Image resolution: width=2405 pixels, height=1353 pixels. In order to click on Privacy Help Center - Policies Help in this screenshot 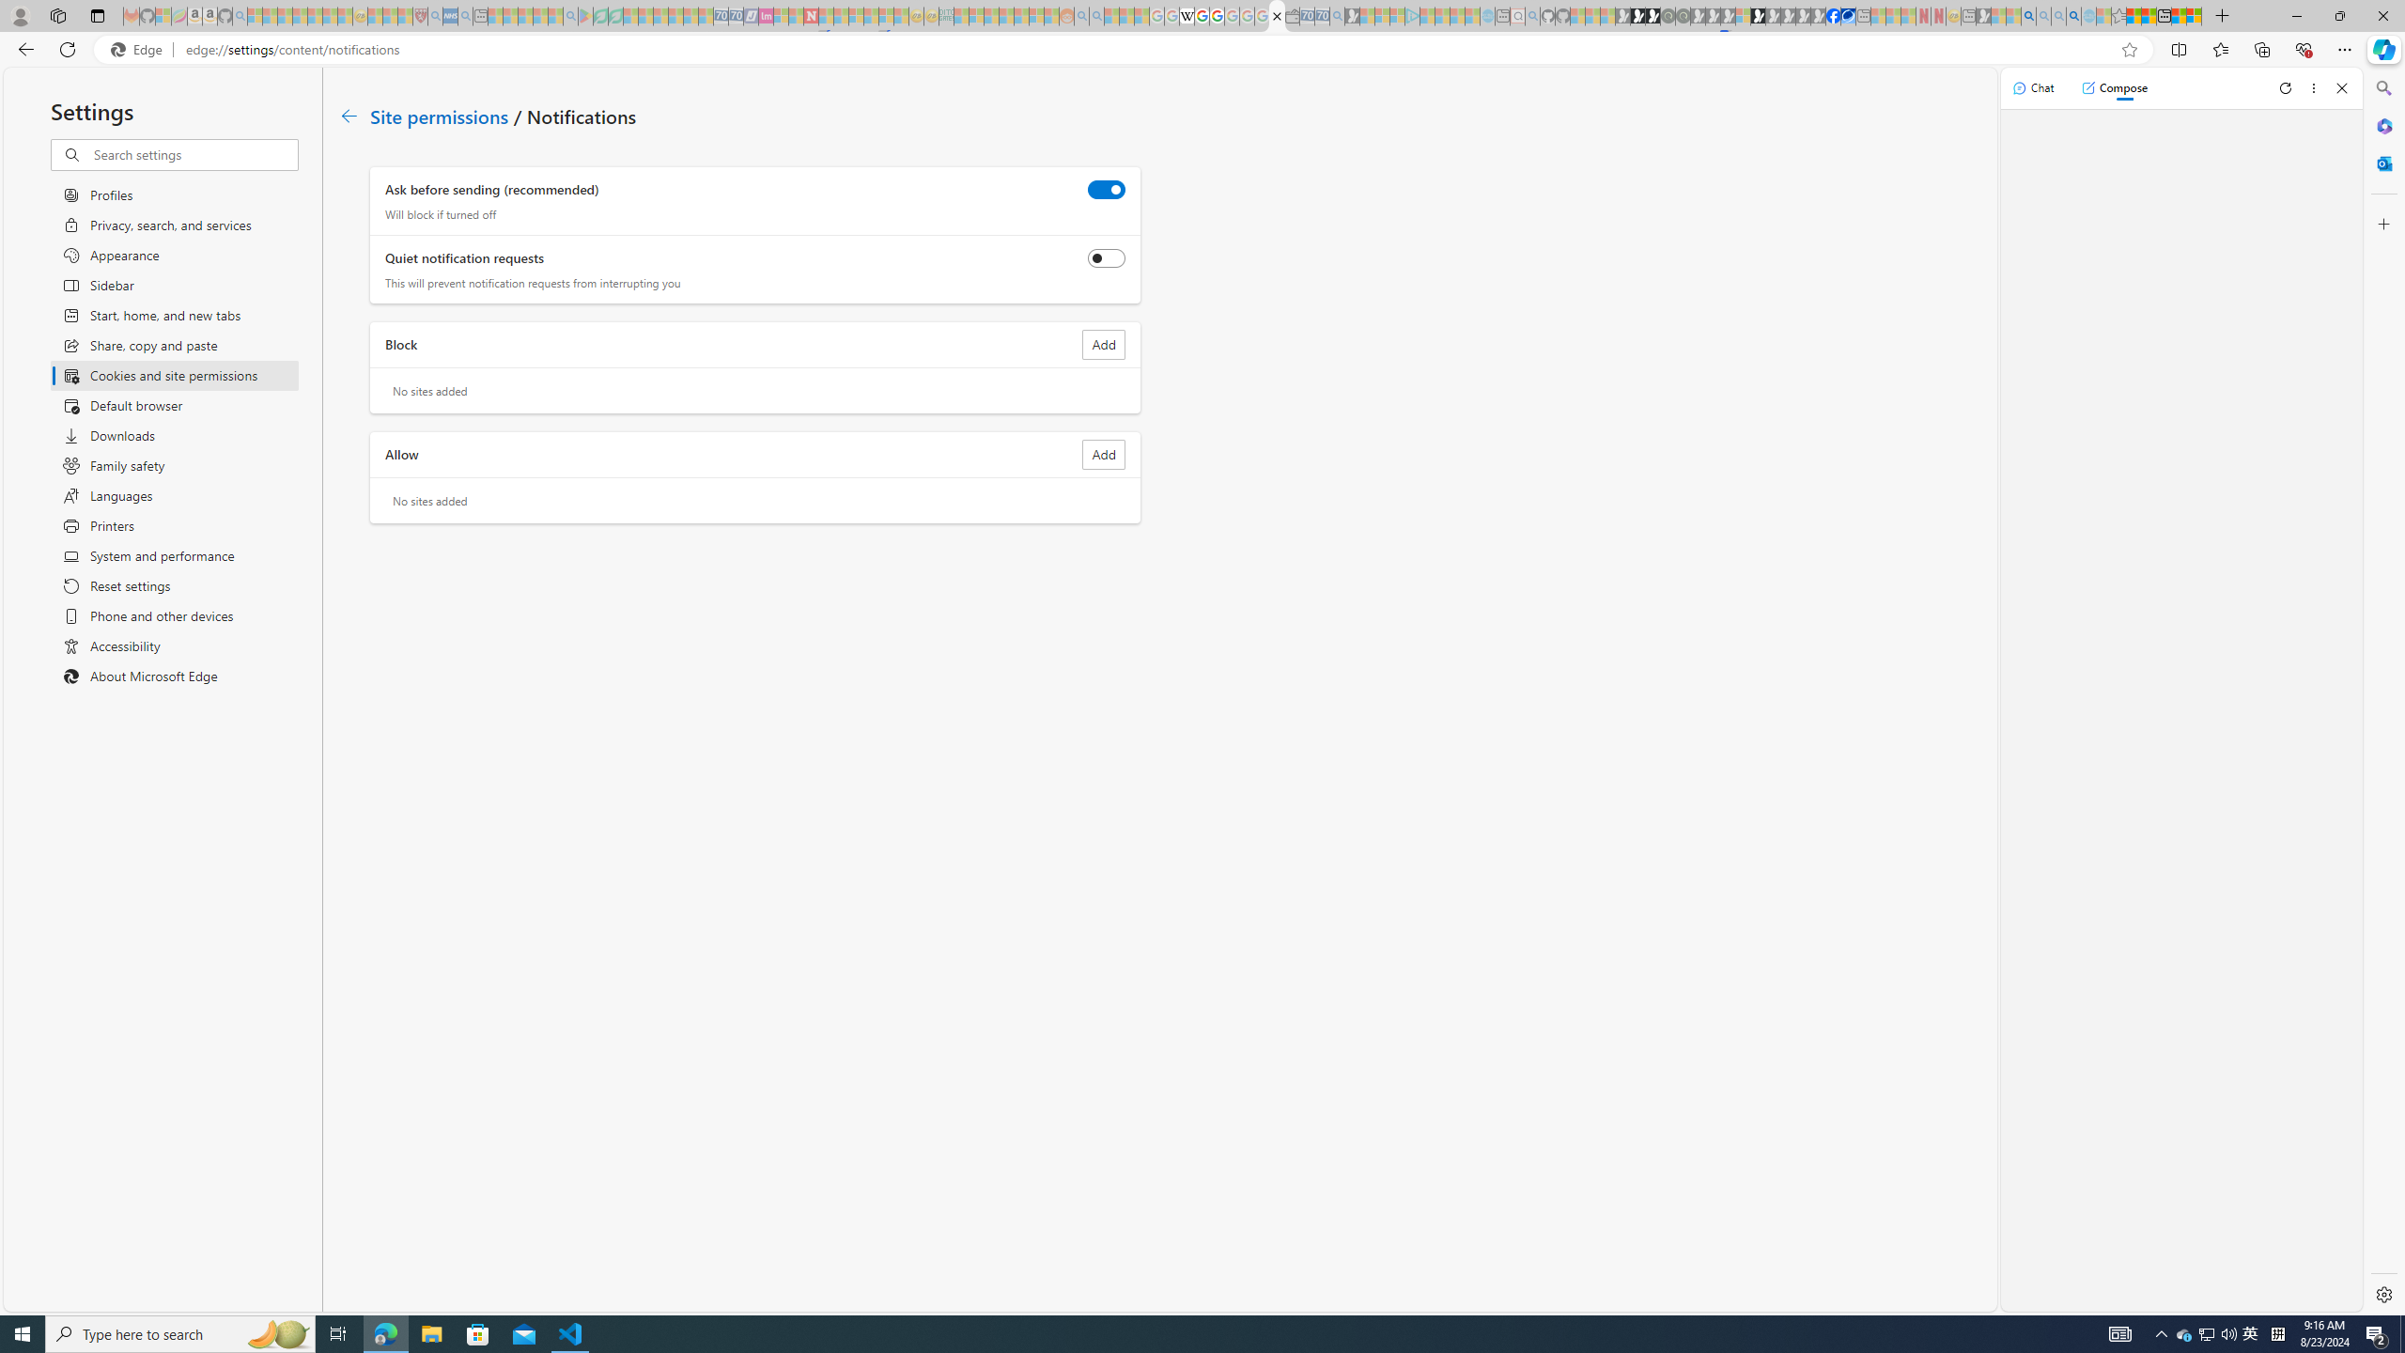, I will do `click(1201, 16)`.